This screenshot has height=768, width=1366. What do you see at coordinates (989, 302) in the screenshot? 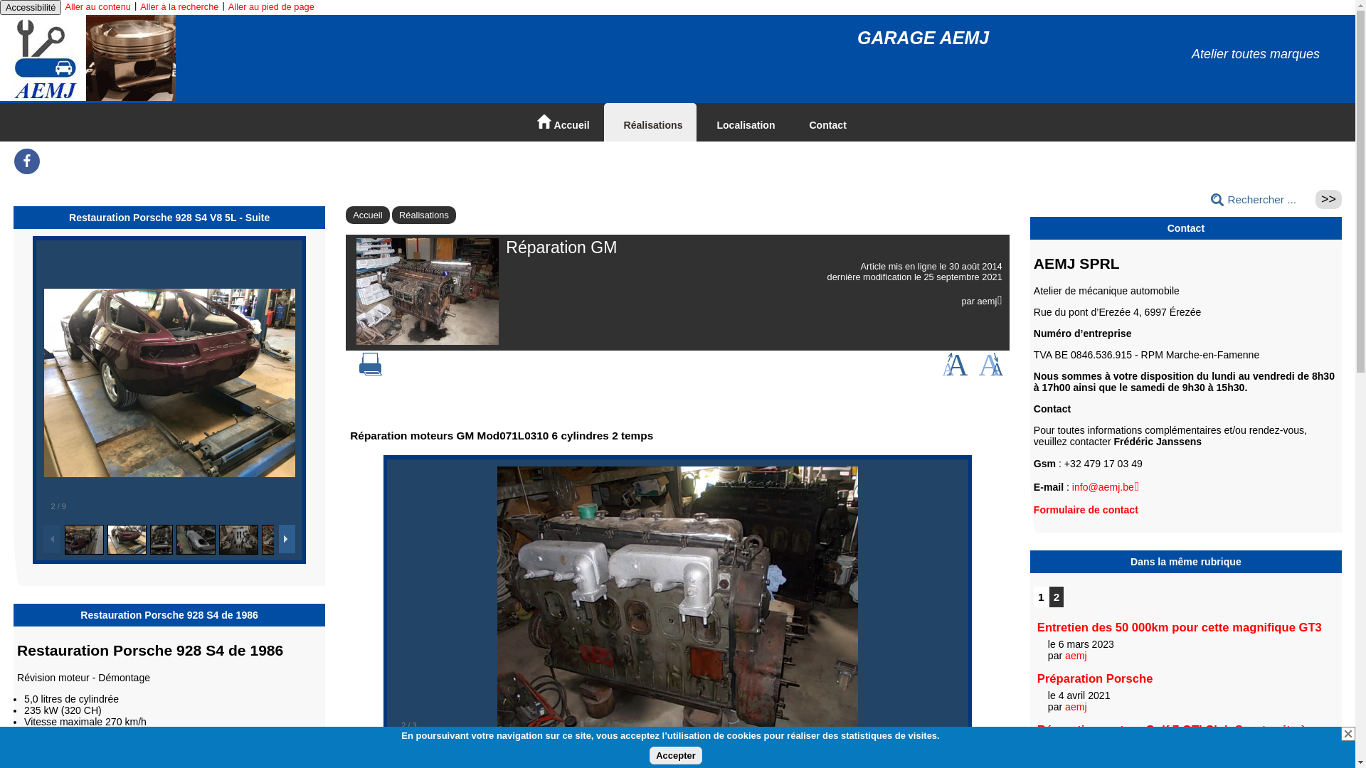
I see `aemj` at bounding box center [989, 302].